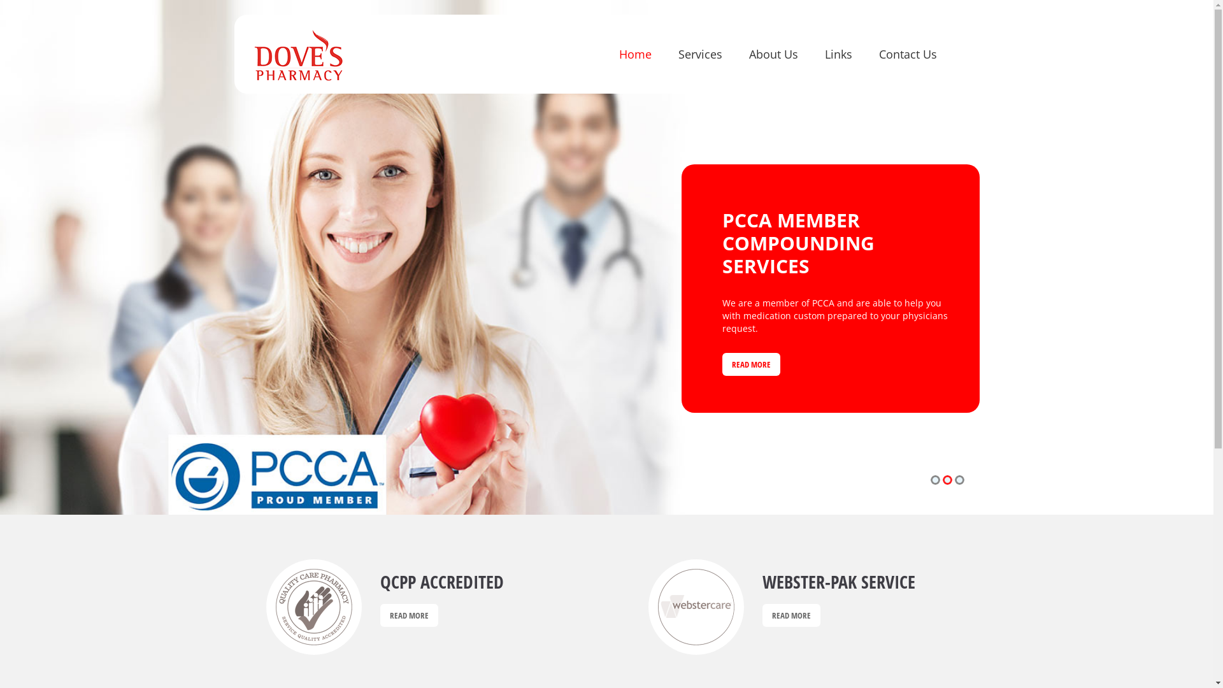  What do you see at coordinates (791, 615) in the screenshot?
I see `READ MORE` at bounding box center [791, 615].